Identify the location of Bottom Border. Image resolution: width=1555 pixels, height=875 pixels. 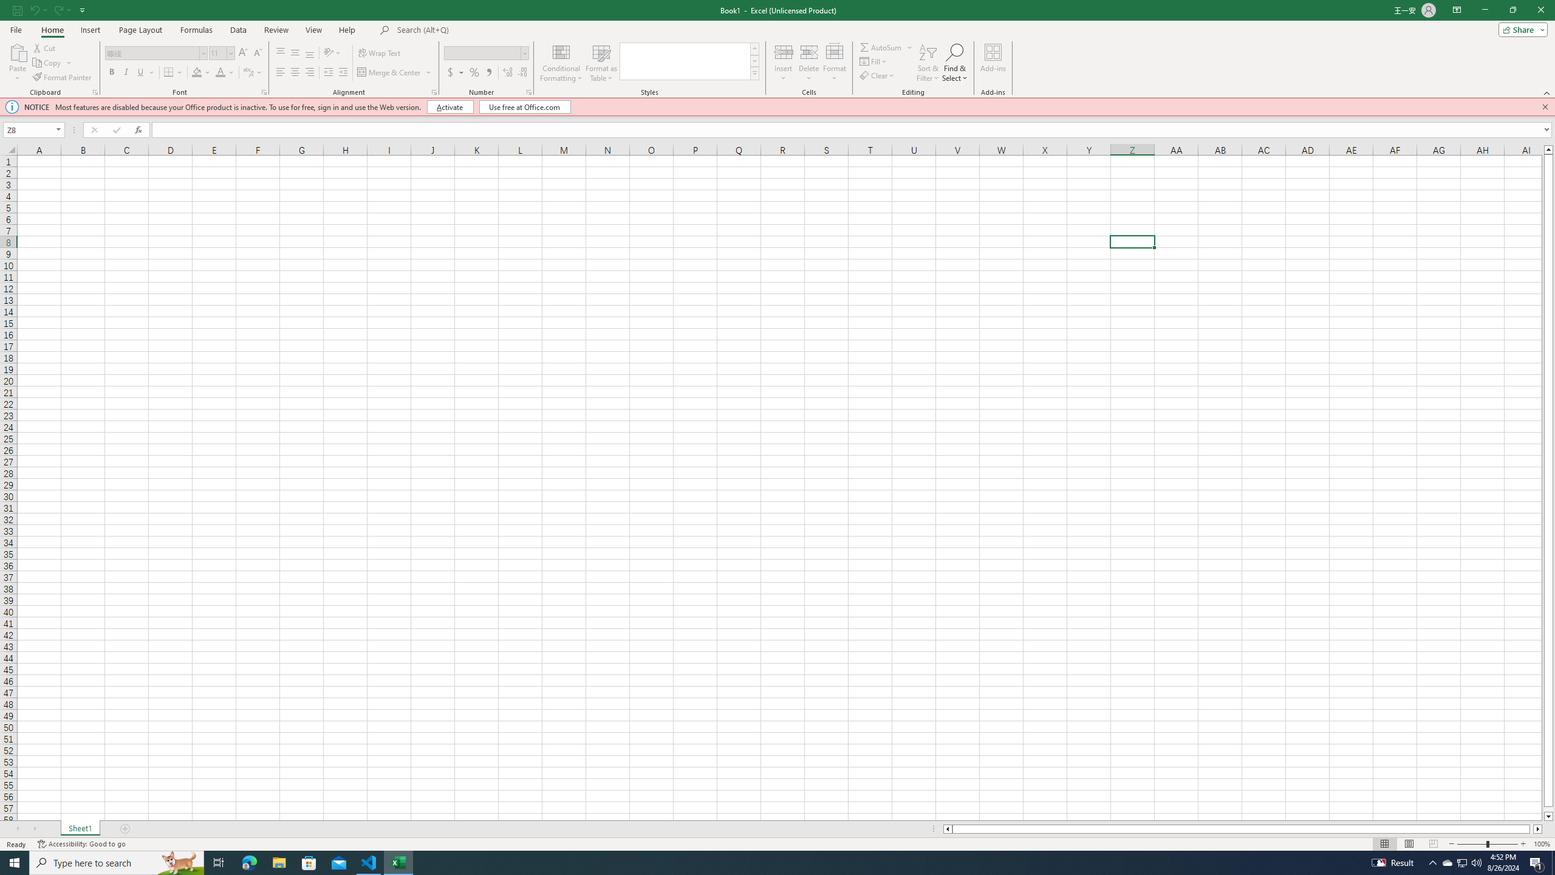
(169, 73).